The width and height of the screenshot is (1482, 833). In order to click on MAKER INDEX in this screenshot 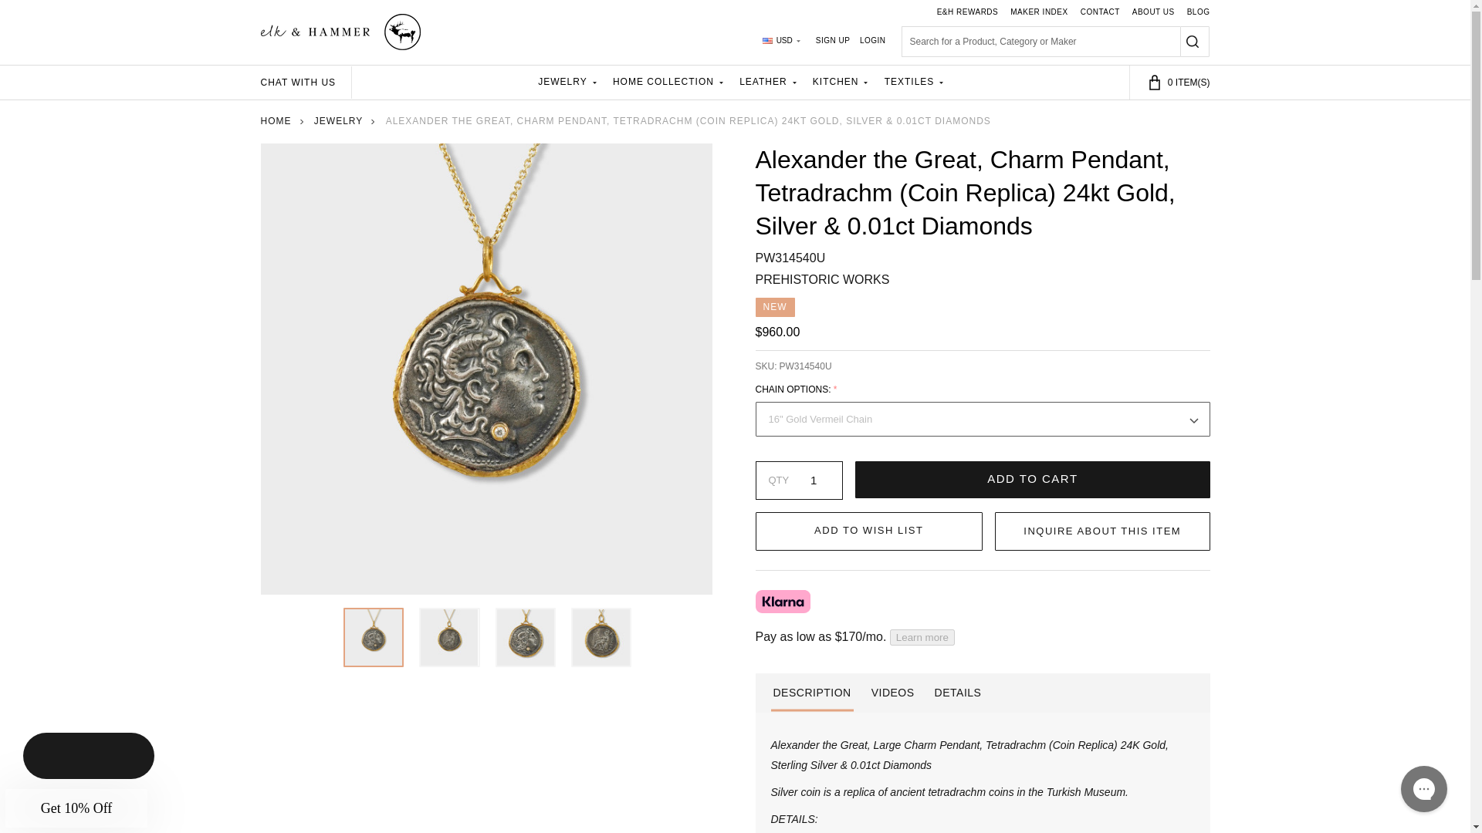, I will do `click(1032, 12)`.